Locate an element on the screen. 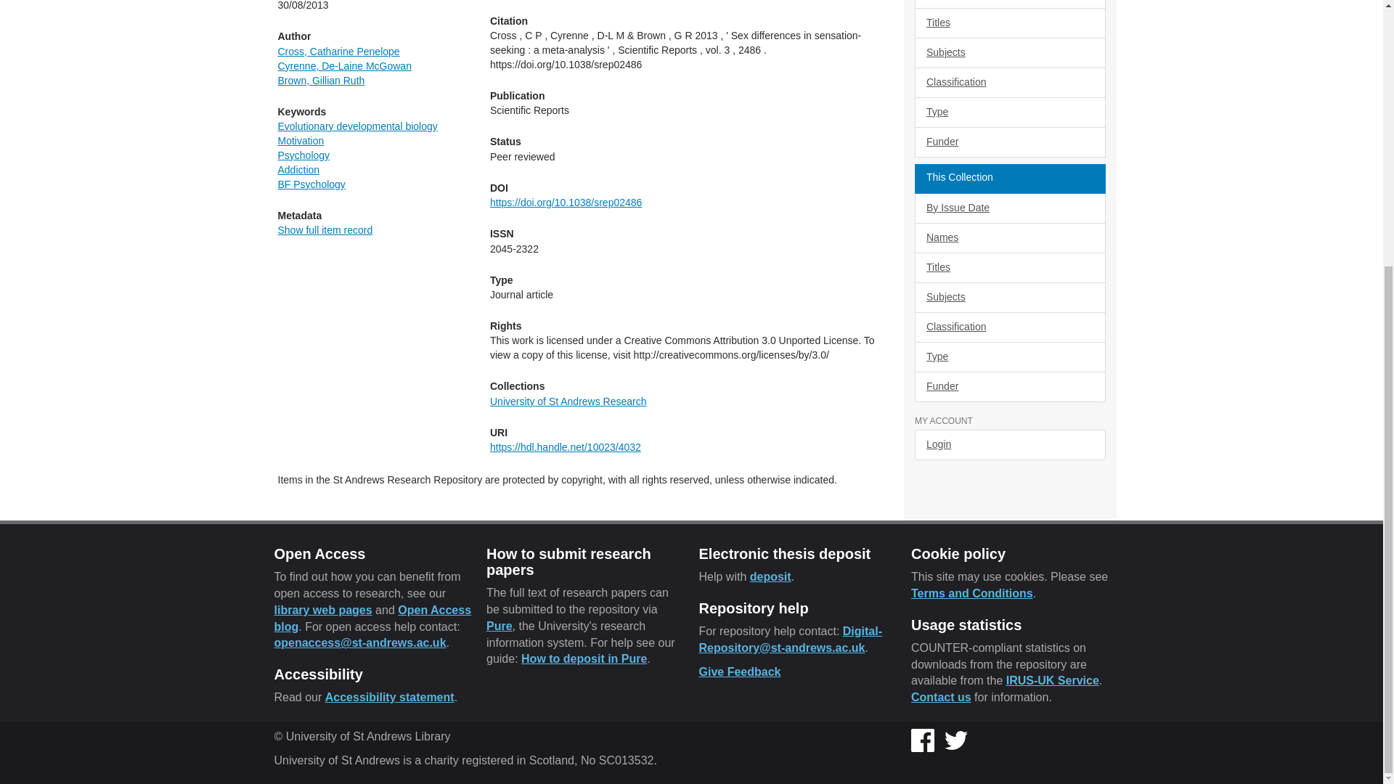 The height and width of the screenshot is (784, 1394). Brown, Gillian Ruth is located at coordinates (321, 80).